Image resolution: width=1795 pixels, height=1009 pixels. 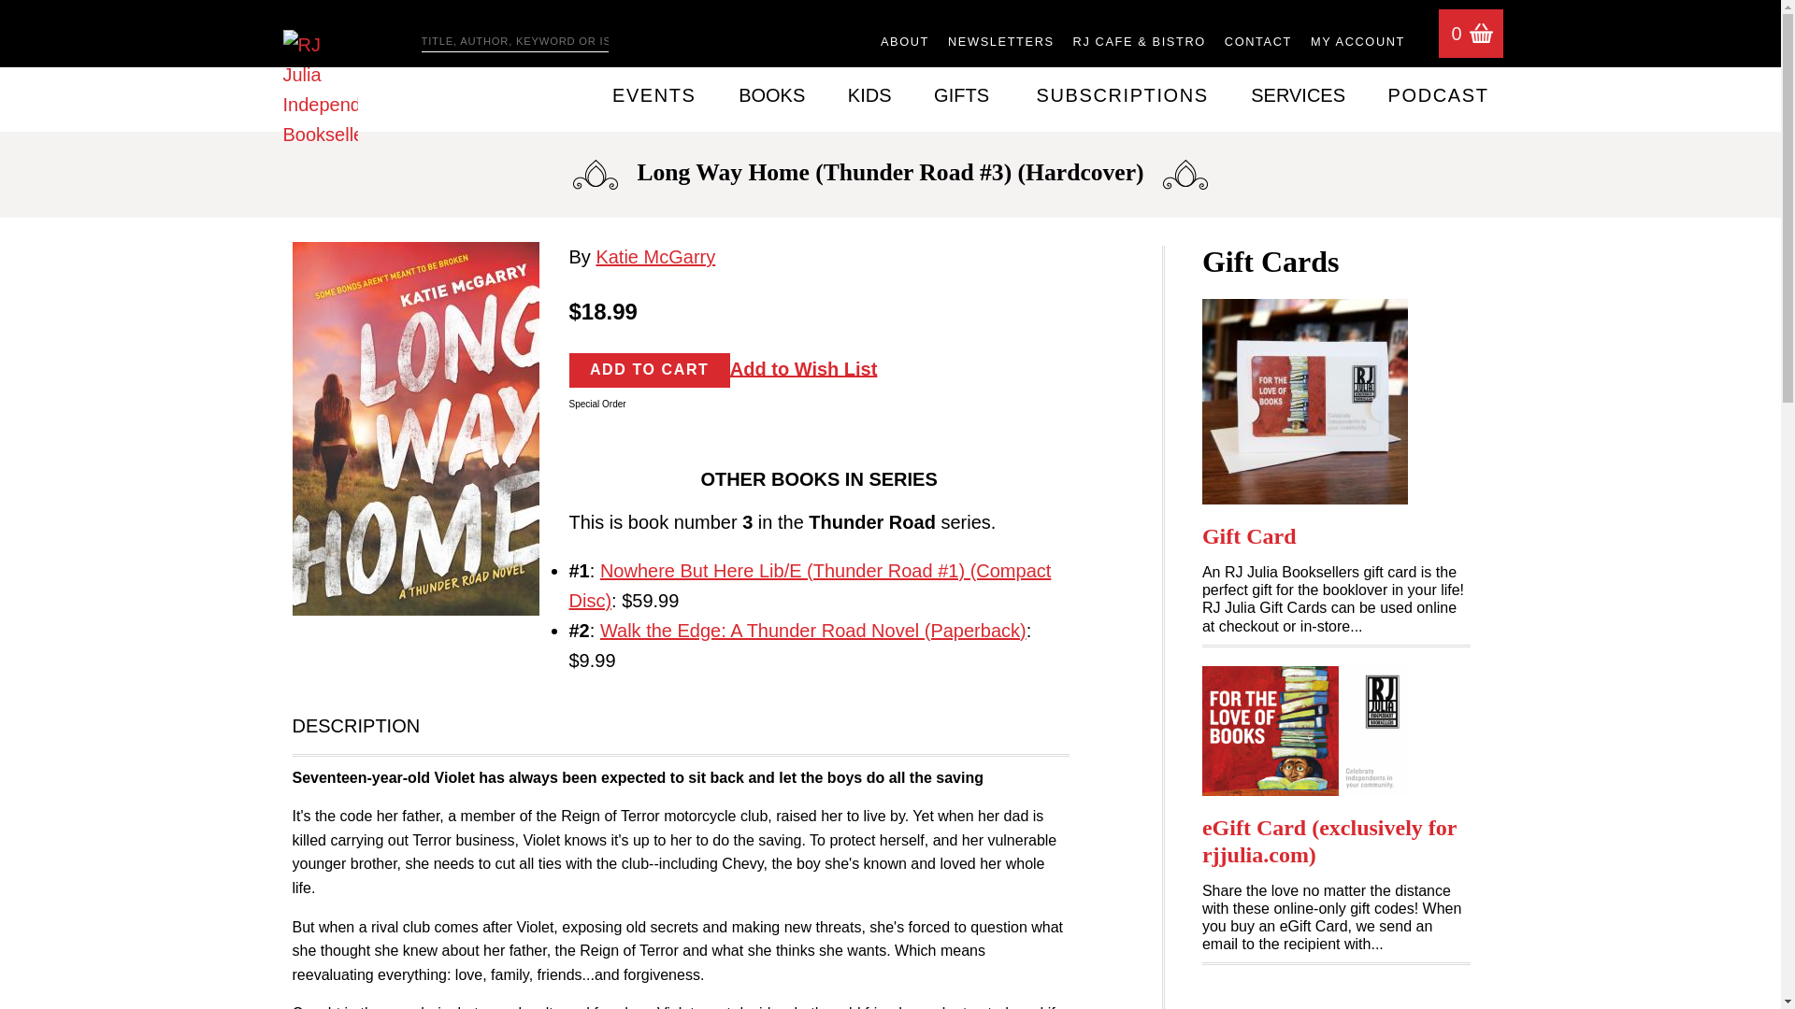 I want to click on NEWSLETTERS, so click(x=1000, y=43).